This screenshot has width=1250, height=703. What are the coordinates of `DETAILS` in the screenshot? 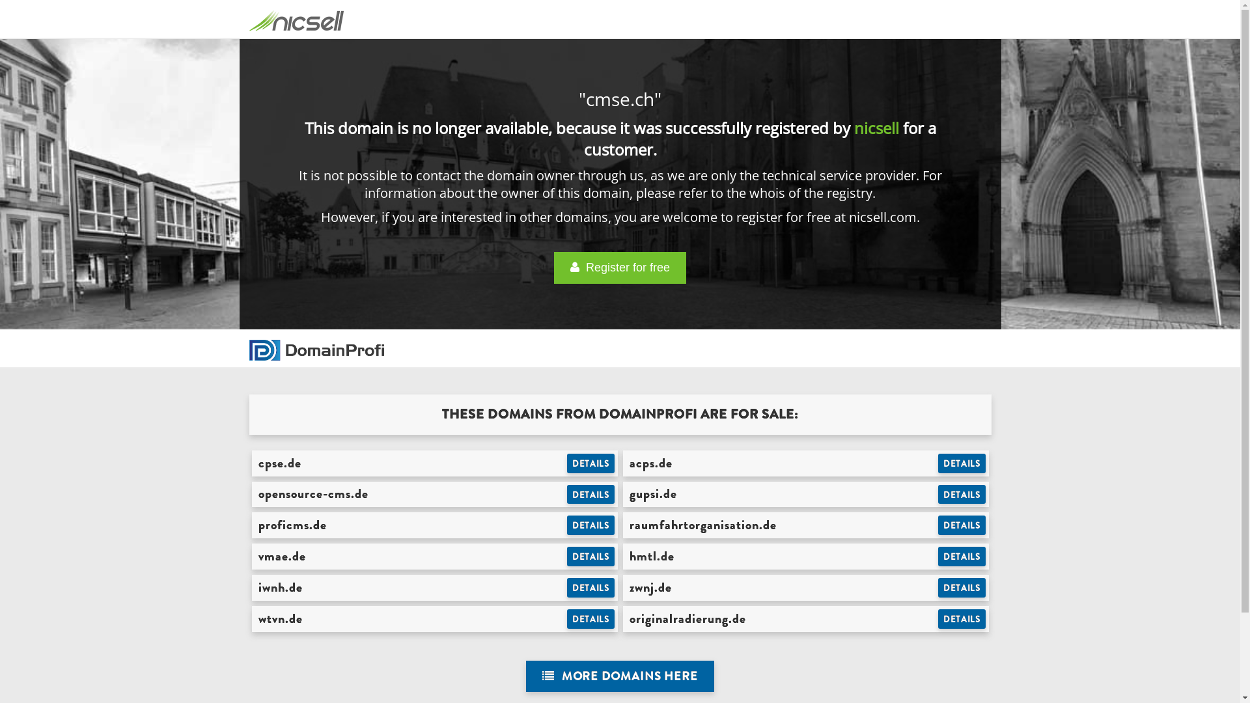 It's located at (591, 463).